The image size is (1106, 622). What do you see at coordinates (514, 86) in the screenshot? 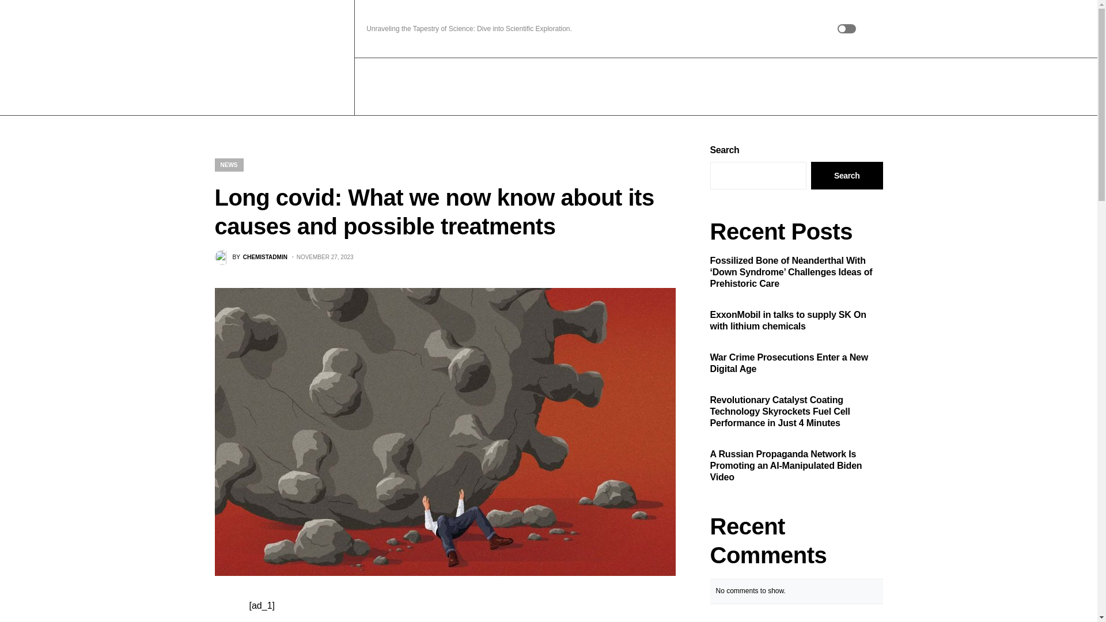
I see `DMCA Notice` at bounding box center [514, 86].